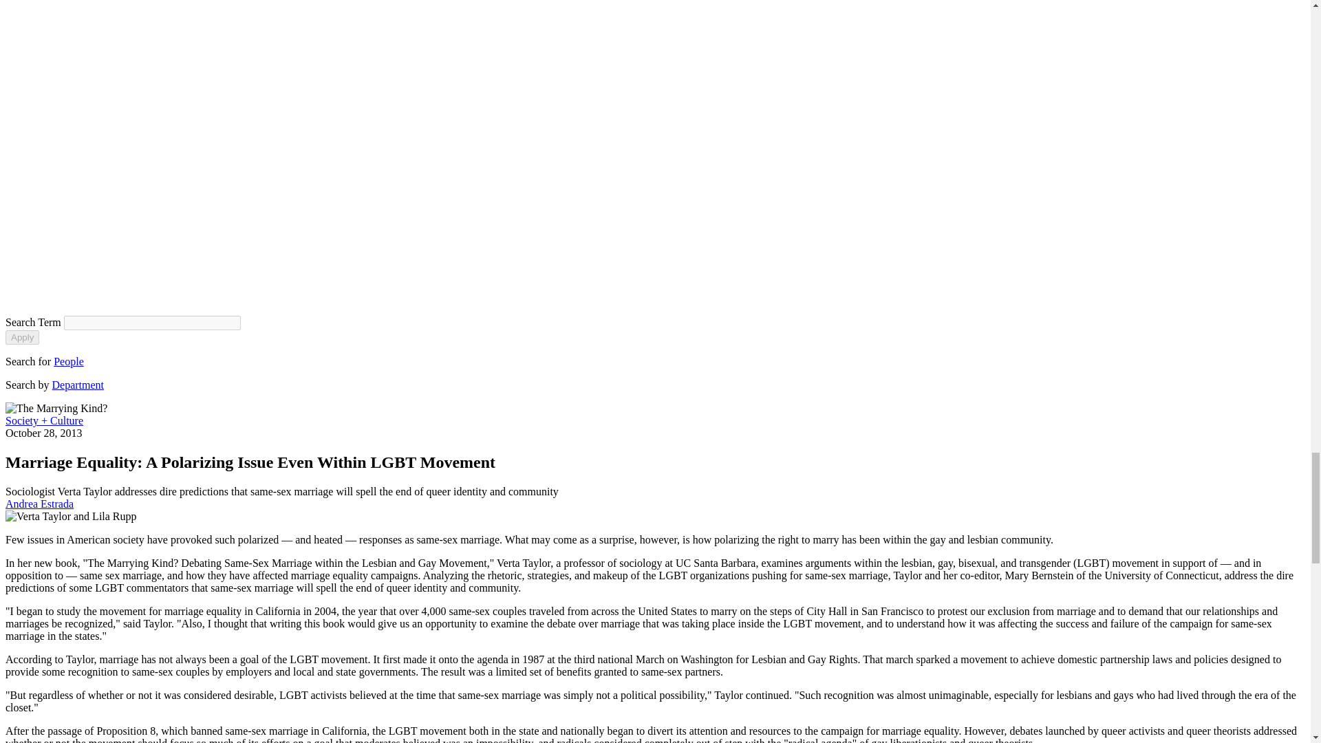  Describe the element at coordinates (22, 337) in the screenshot. I see `Apply` at that location.